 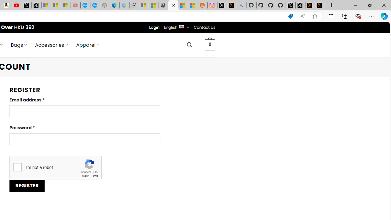 What do you see at coordinates (84, 176) in the screenshot?
I see `Privacy` at bounding box center [84, 176].